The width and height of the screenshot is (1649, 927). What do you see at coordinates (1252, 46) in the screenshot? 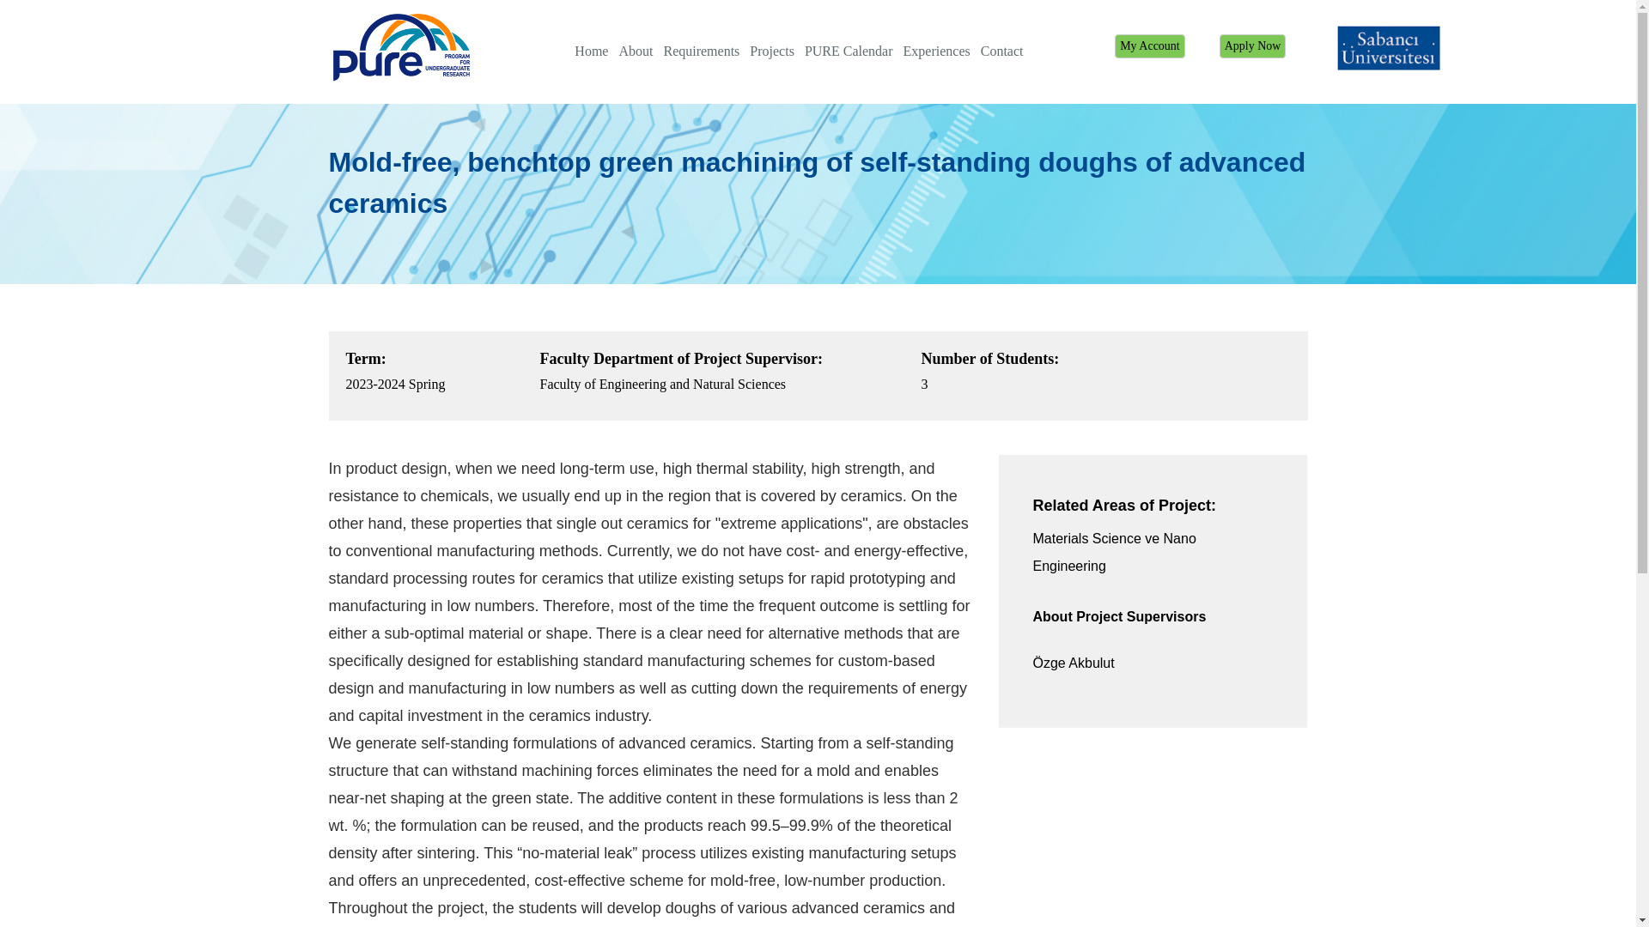
I see `Apply Now` at bounding box center [1252, 46].